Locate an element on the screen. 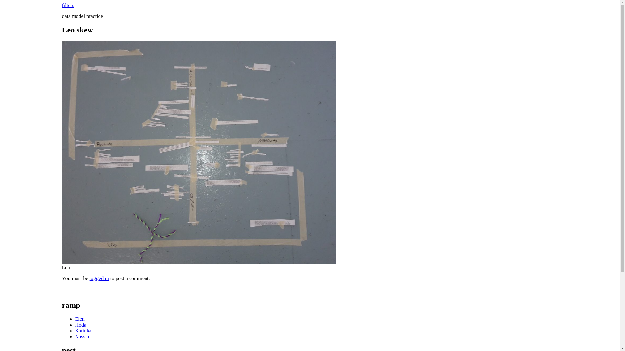 Image resolution: width=625 pixels, height=351 pixels. Nassia is located at coordinates (82, 337).